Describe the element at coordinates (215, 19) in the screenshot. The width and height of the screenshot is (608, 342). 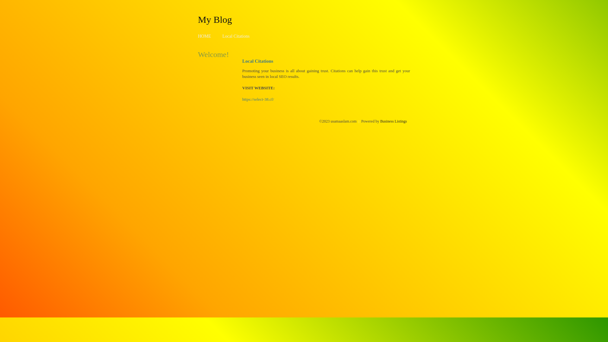
I see `My Blog` at that location.